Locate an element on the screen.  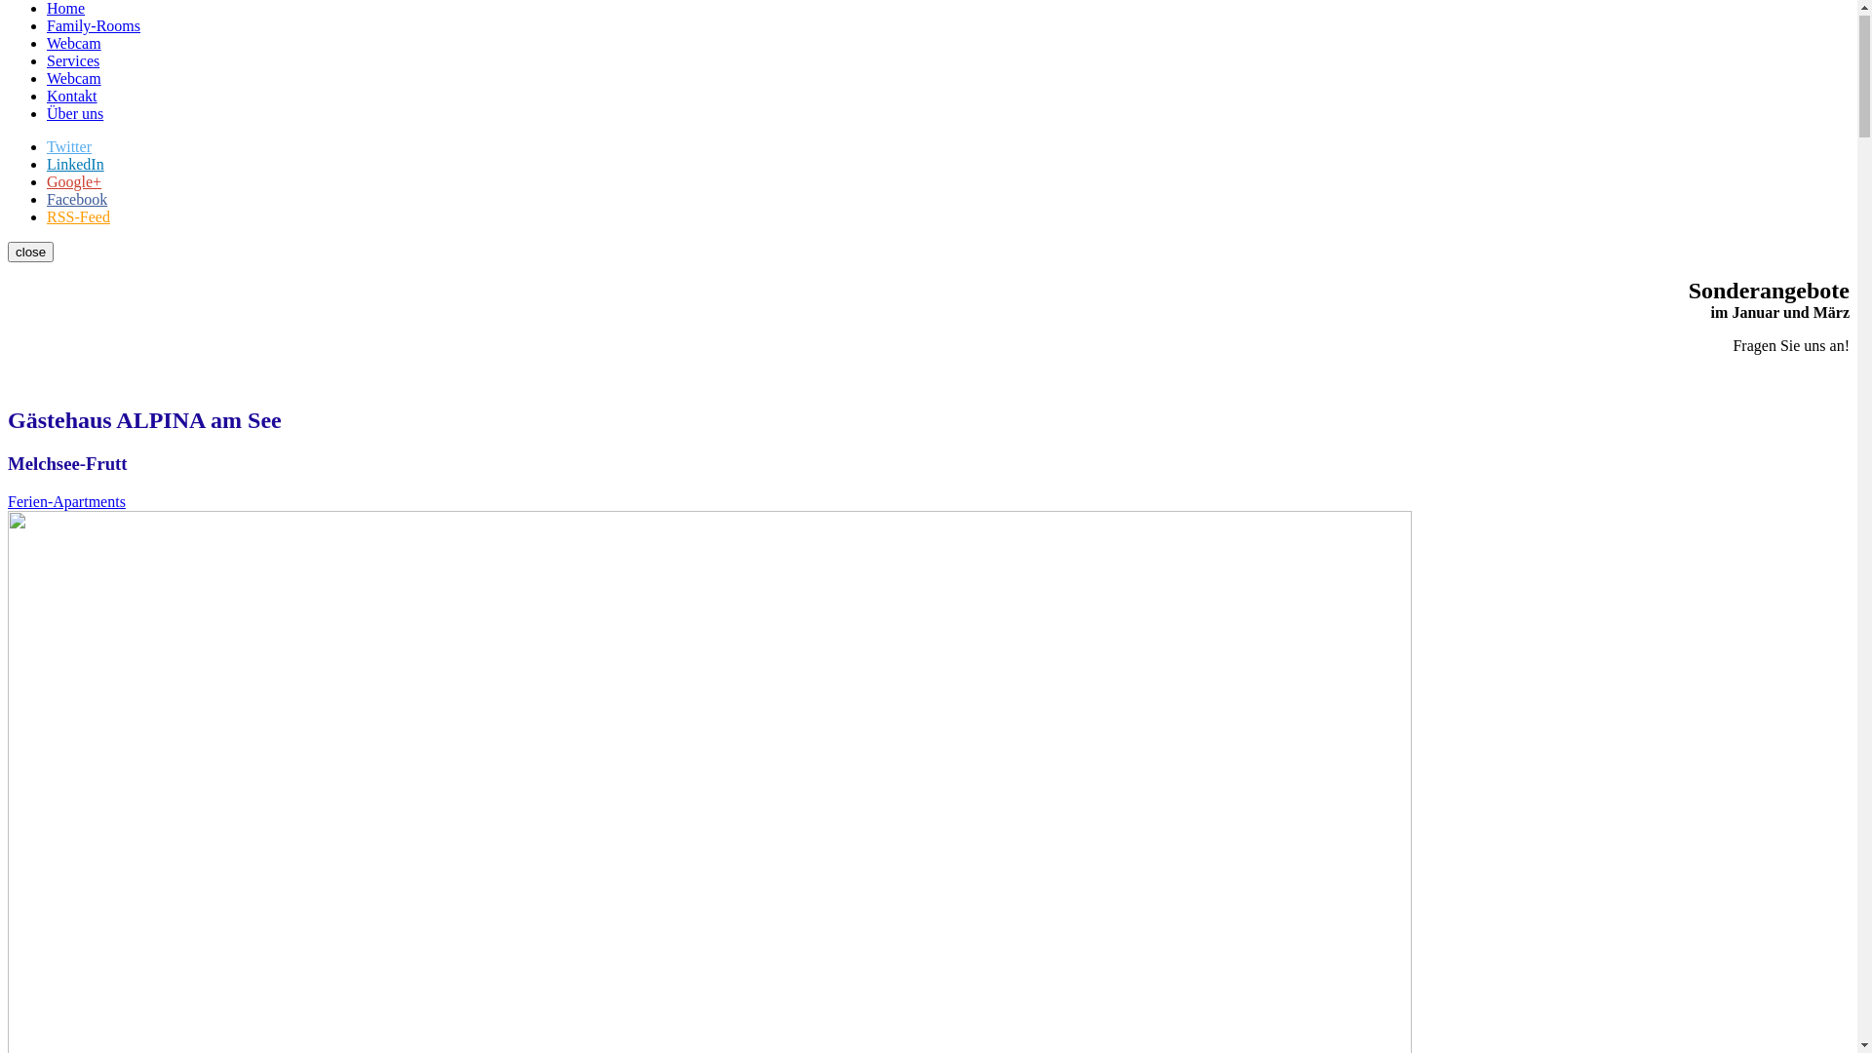
Google+ is located at coordinates (74, 197).